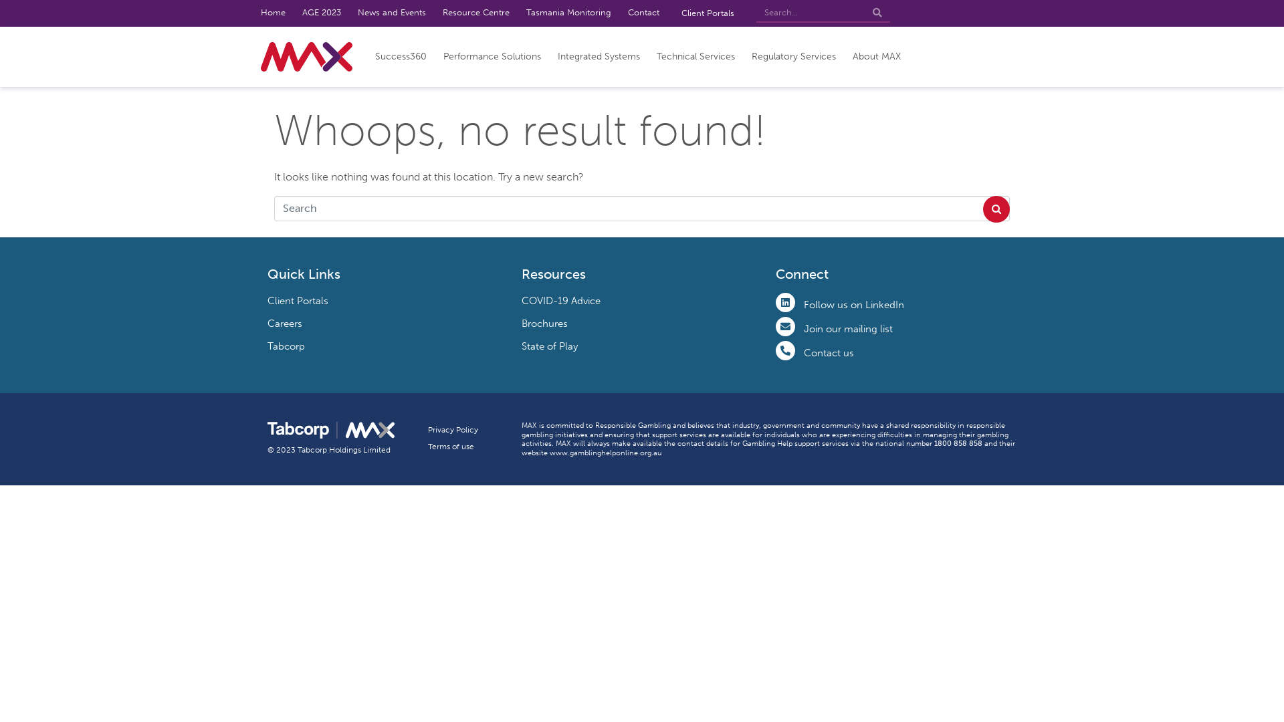 The width and height of the screenshot is (1284, 722). Describe the element at coordinates (708, 13) in the screenshot. I see `Client Portals` at that location.